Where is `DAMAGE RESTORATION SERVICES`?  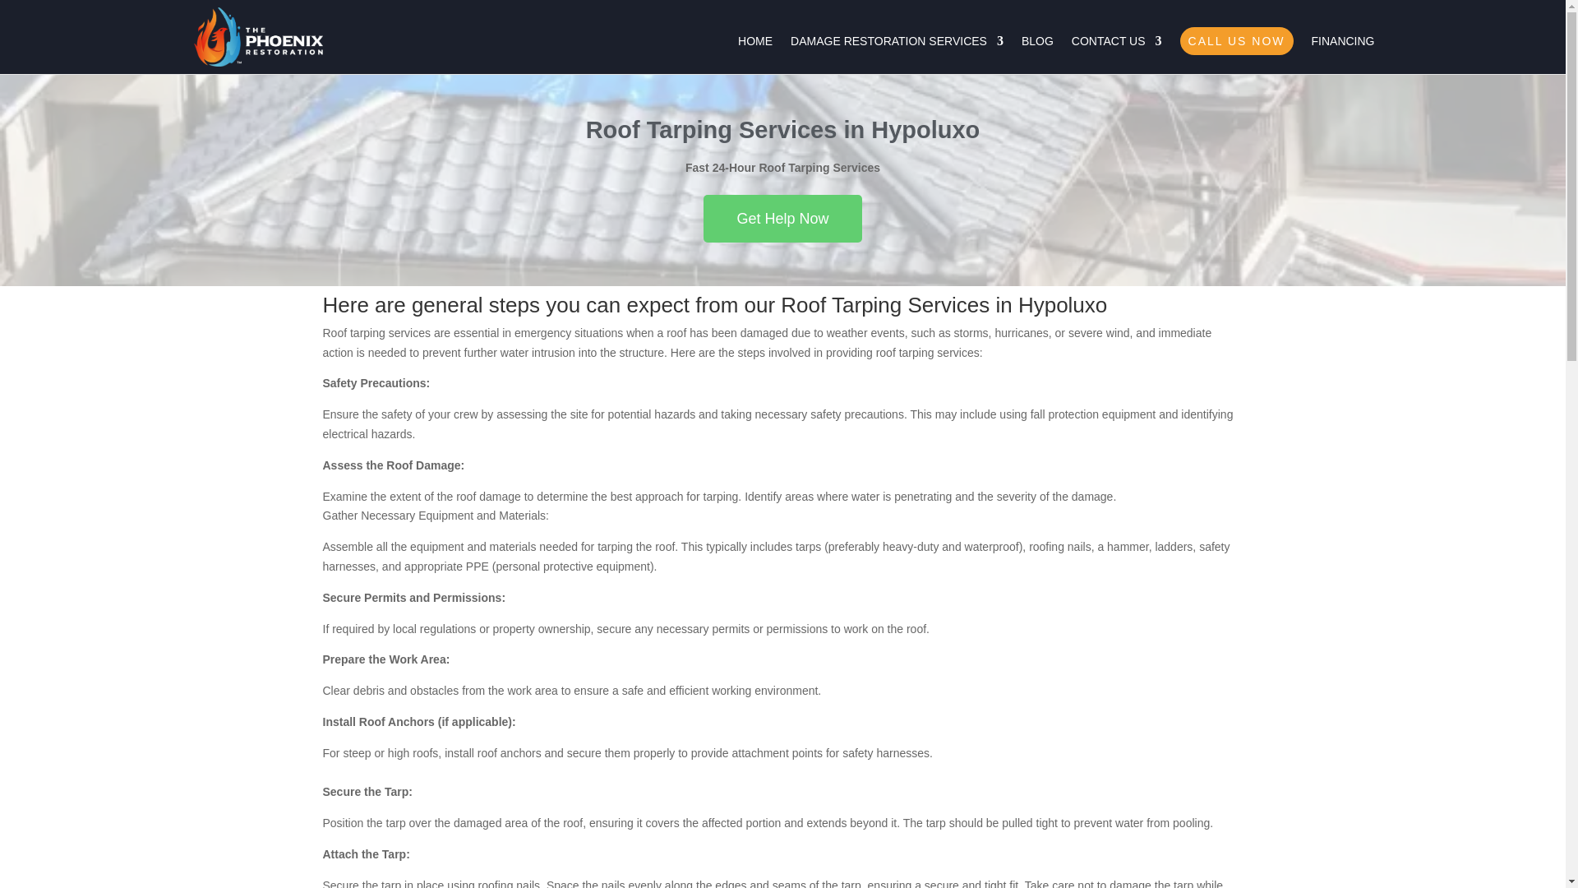
DAMAGE RESTORATION SERVICES is located at coordinates (897, 54).